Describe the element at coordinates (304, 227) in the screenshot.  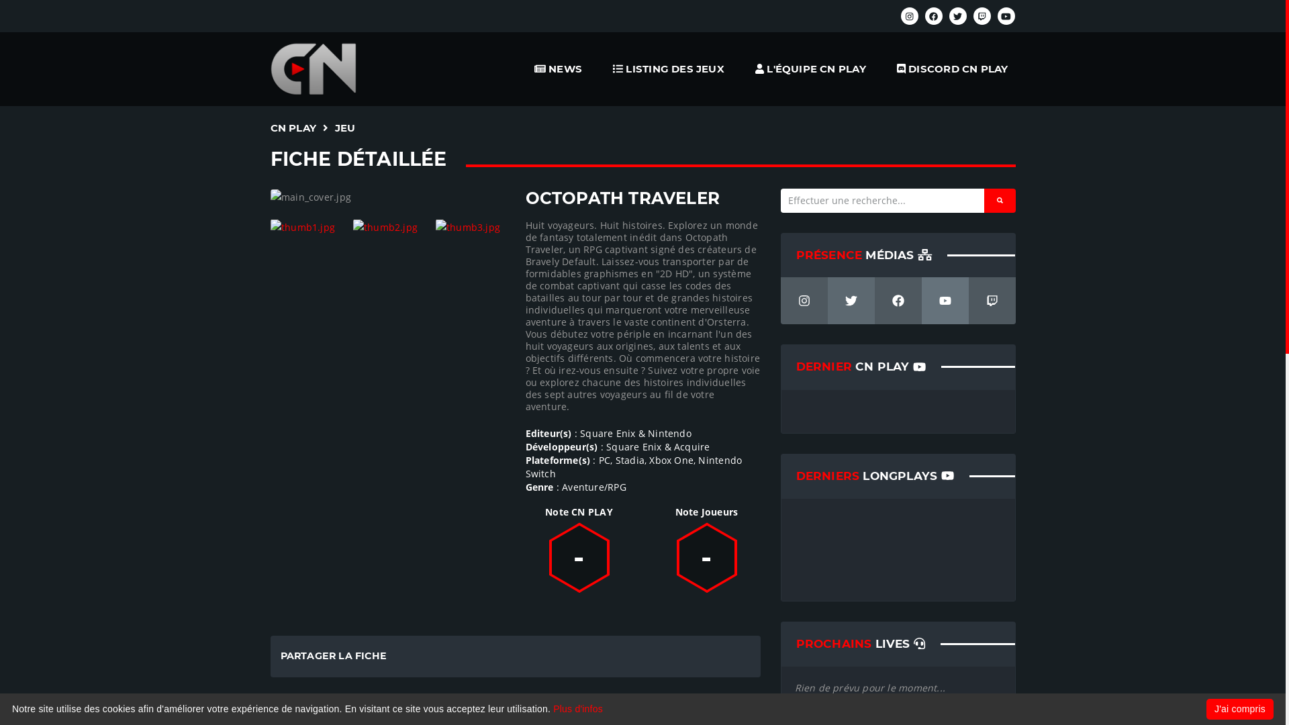
I see `Voir l'image` at that location.